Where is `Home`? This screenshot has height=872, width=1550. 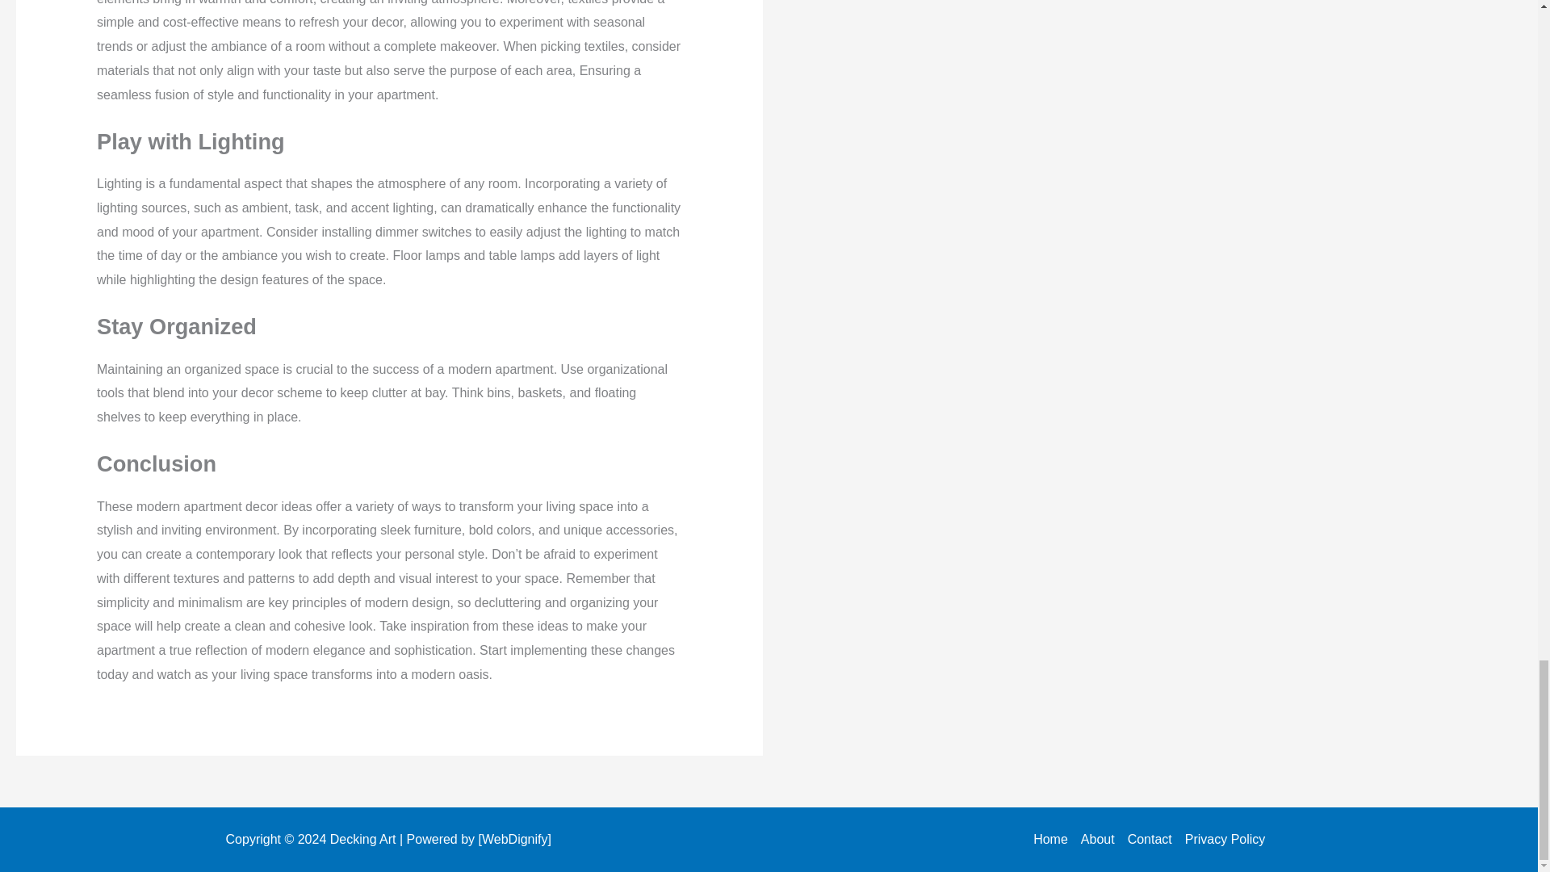
Home is located at coordinates (1054, 840).